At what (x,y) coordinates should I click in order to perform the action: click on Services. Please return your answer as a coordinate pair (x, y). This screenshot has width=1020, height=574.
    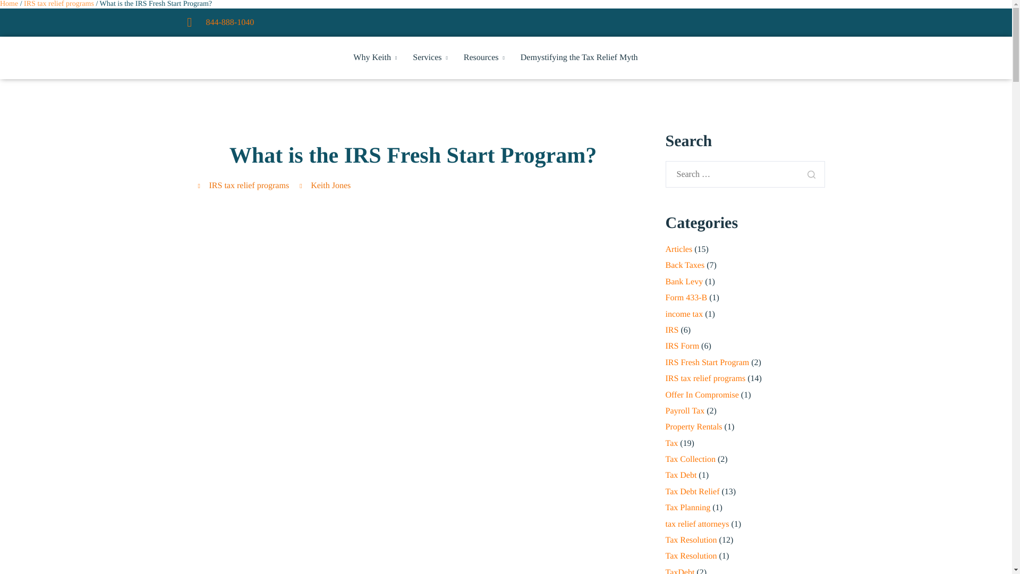
    Looking at the image, I should click on (430, 57).